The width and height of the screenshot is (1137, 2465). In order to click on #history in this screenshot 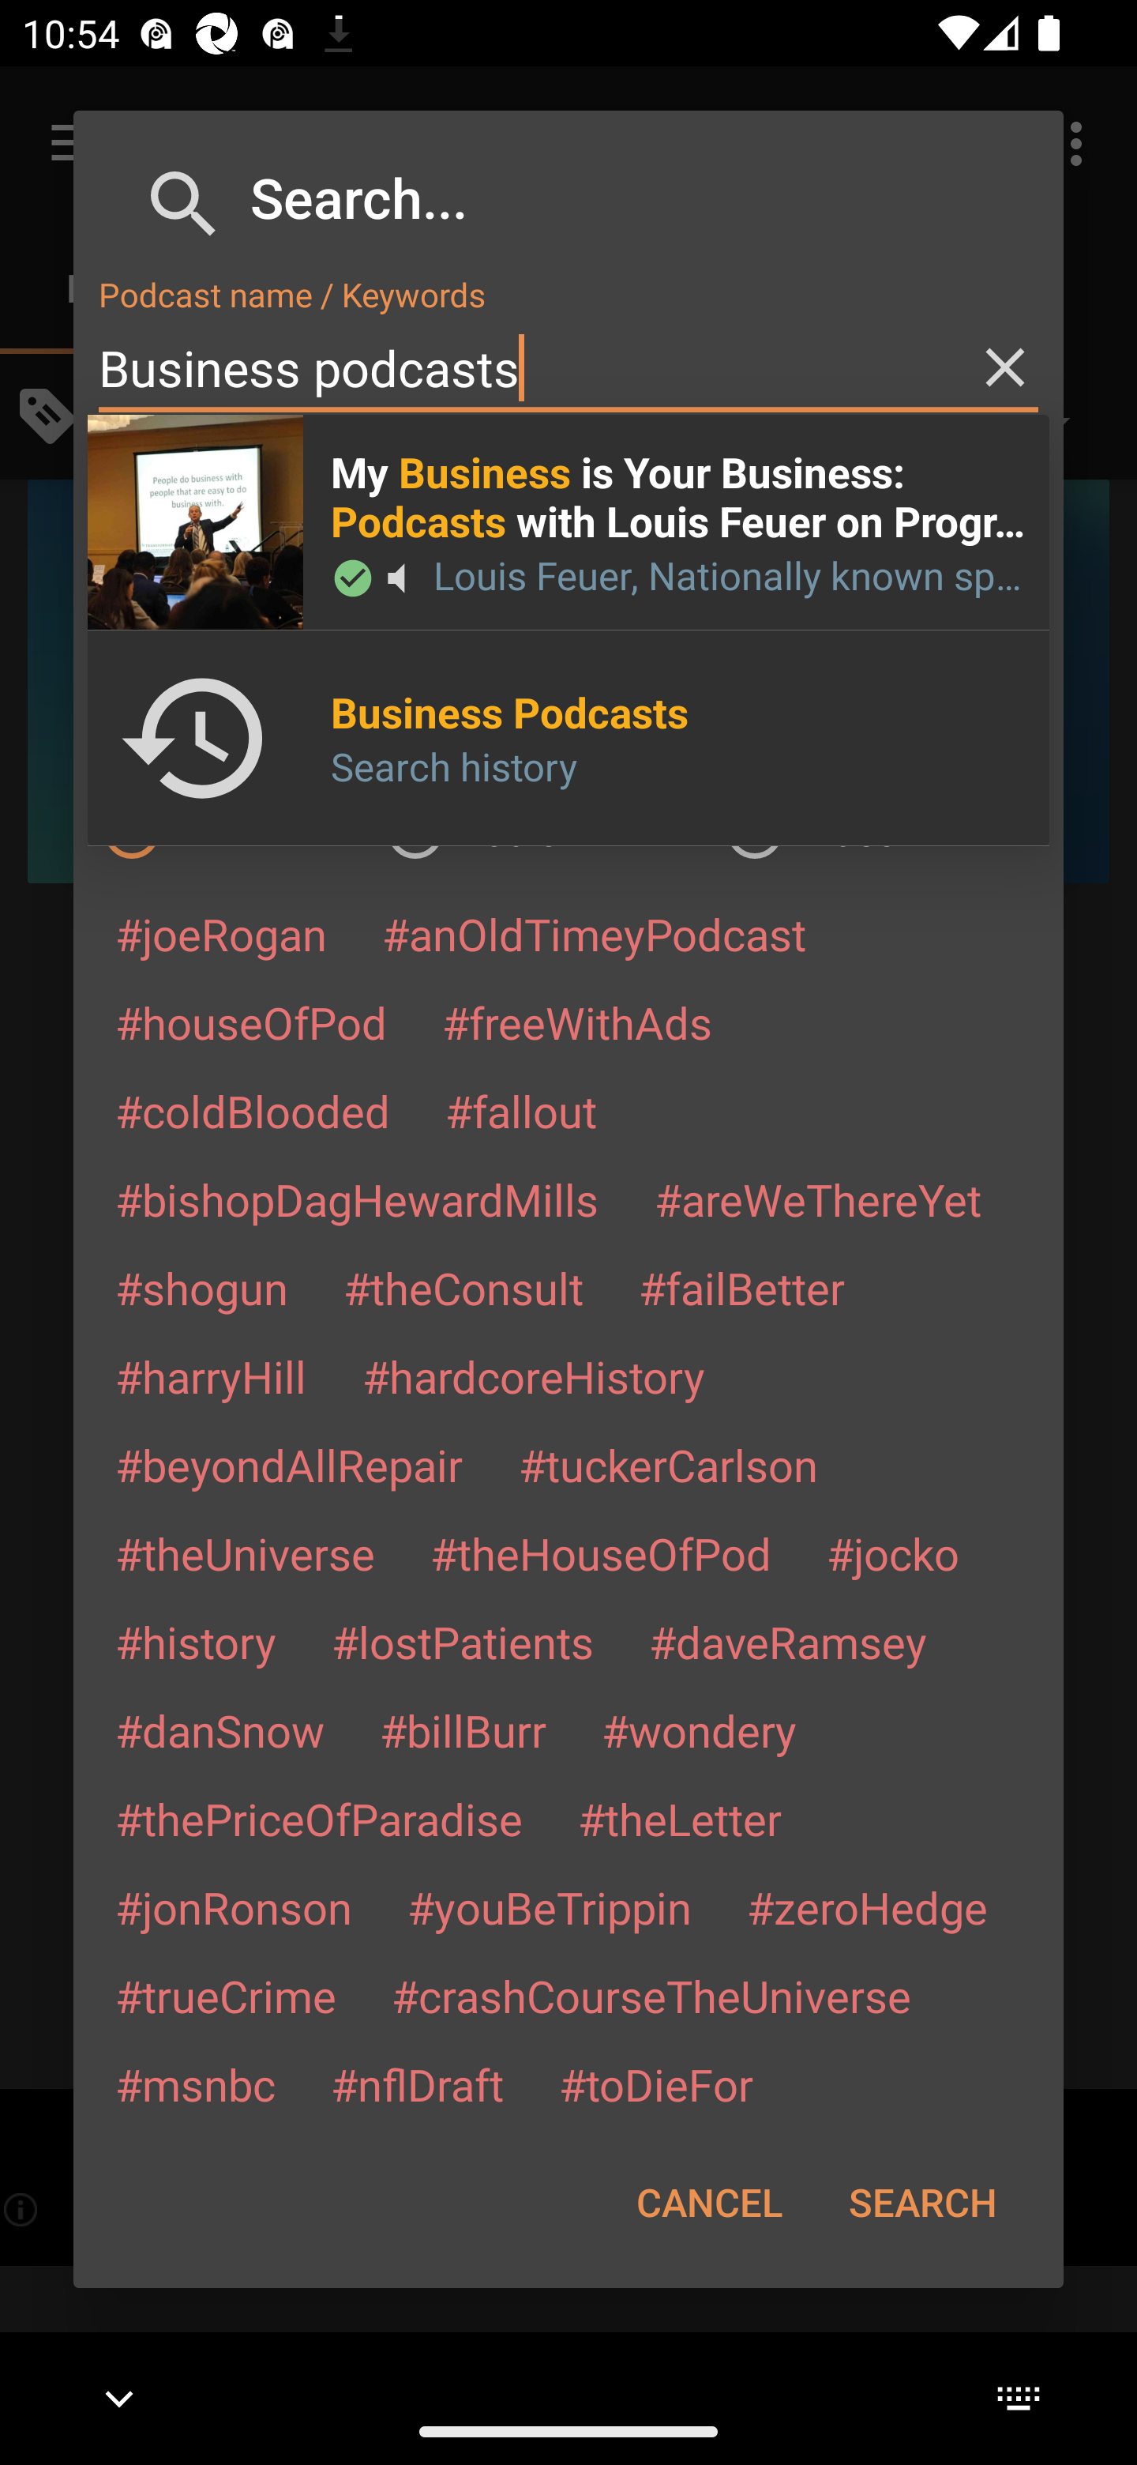, I will do `click(195, 1642)`.